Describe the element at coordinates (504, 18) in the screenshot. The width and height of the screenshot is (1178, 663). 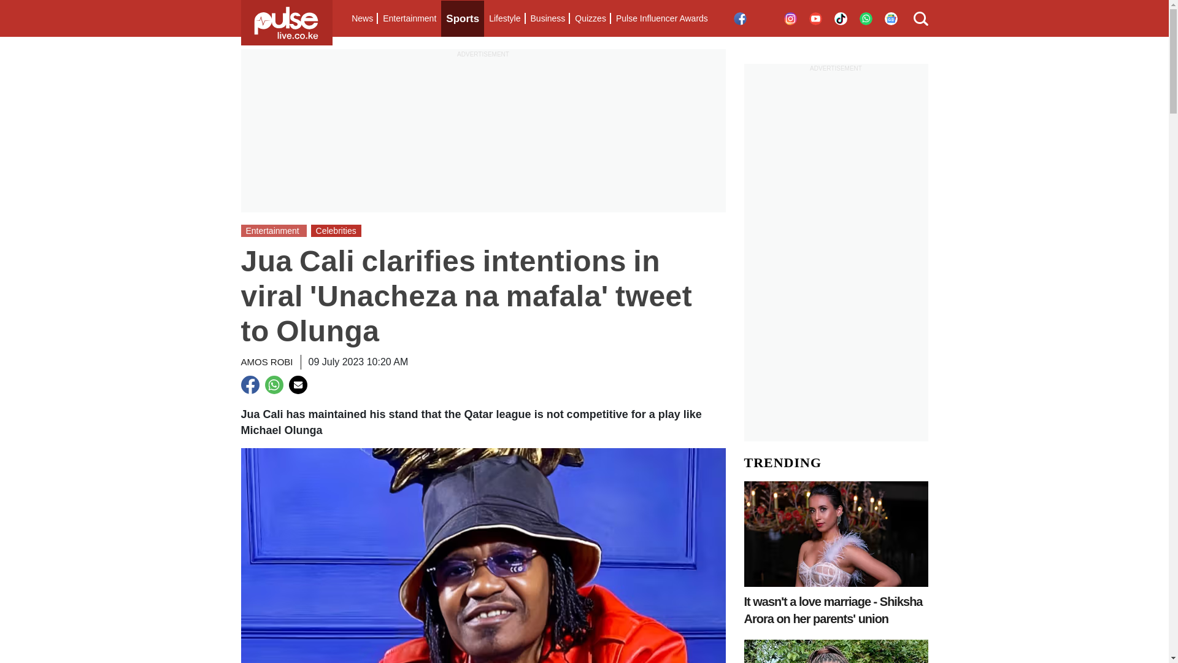
I see `Lifestyle` at that location.